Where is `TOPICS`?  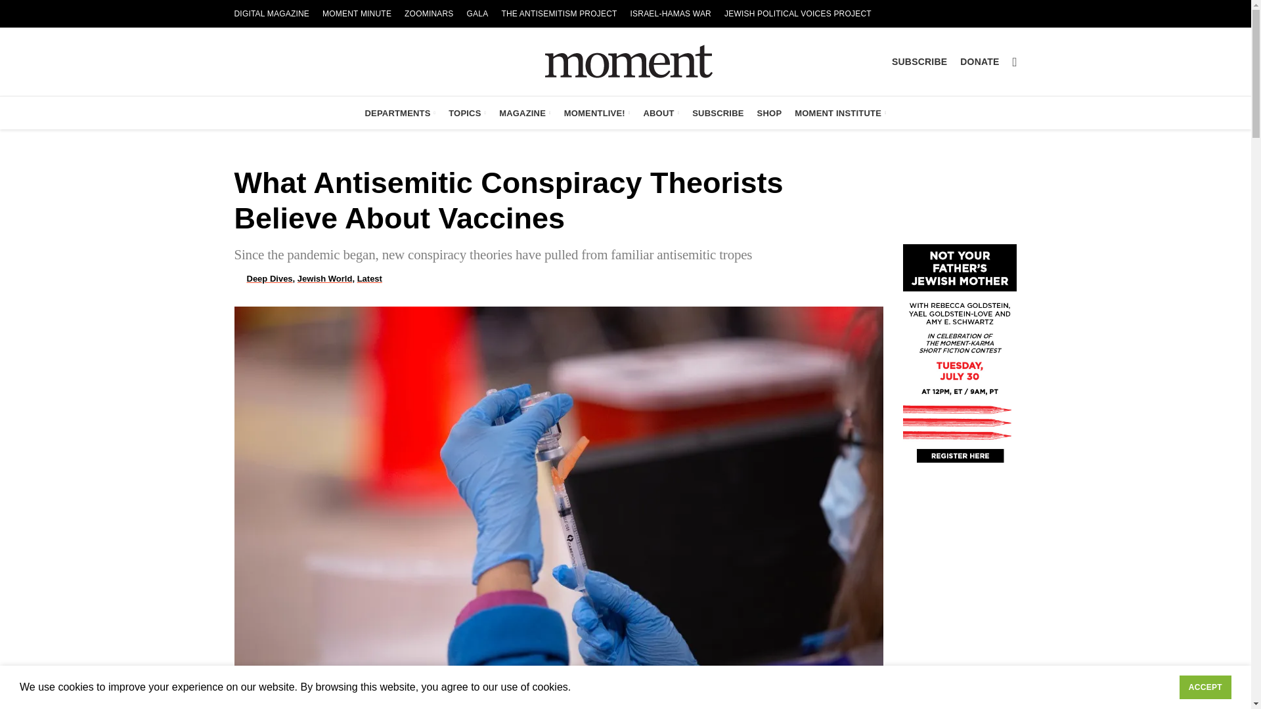 TOPICS is located at coordinates (468, 112).